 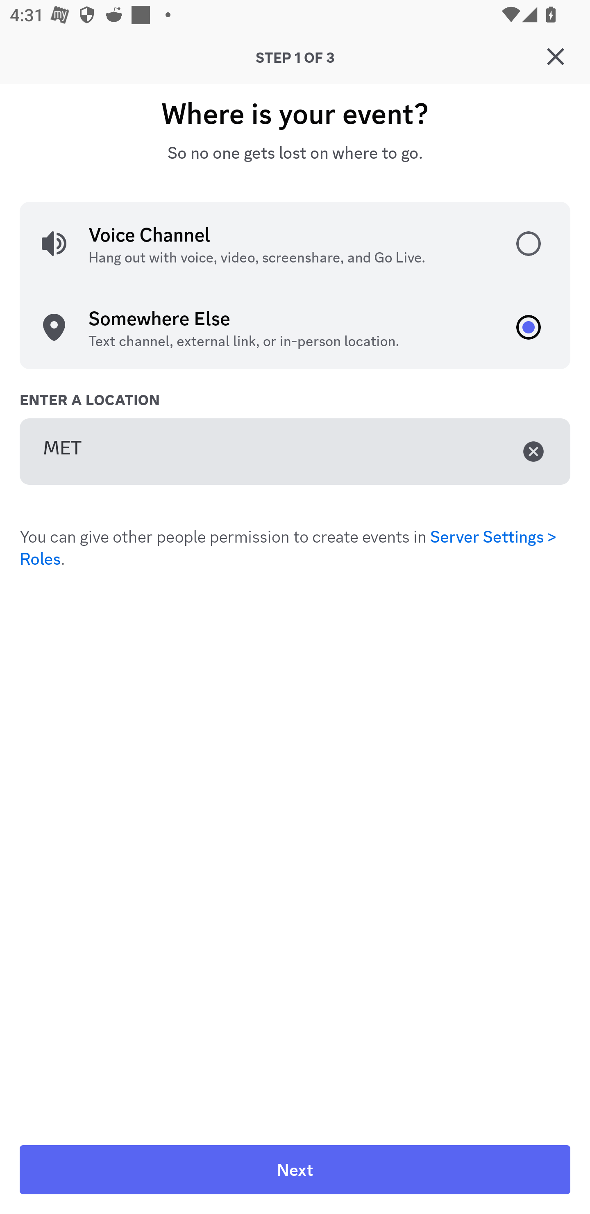 What do you see at coordinates (533, 451) in the screenshot?
I see `Clear` at bounding box center [533, 451].